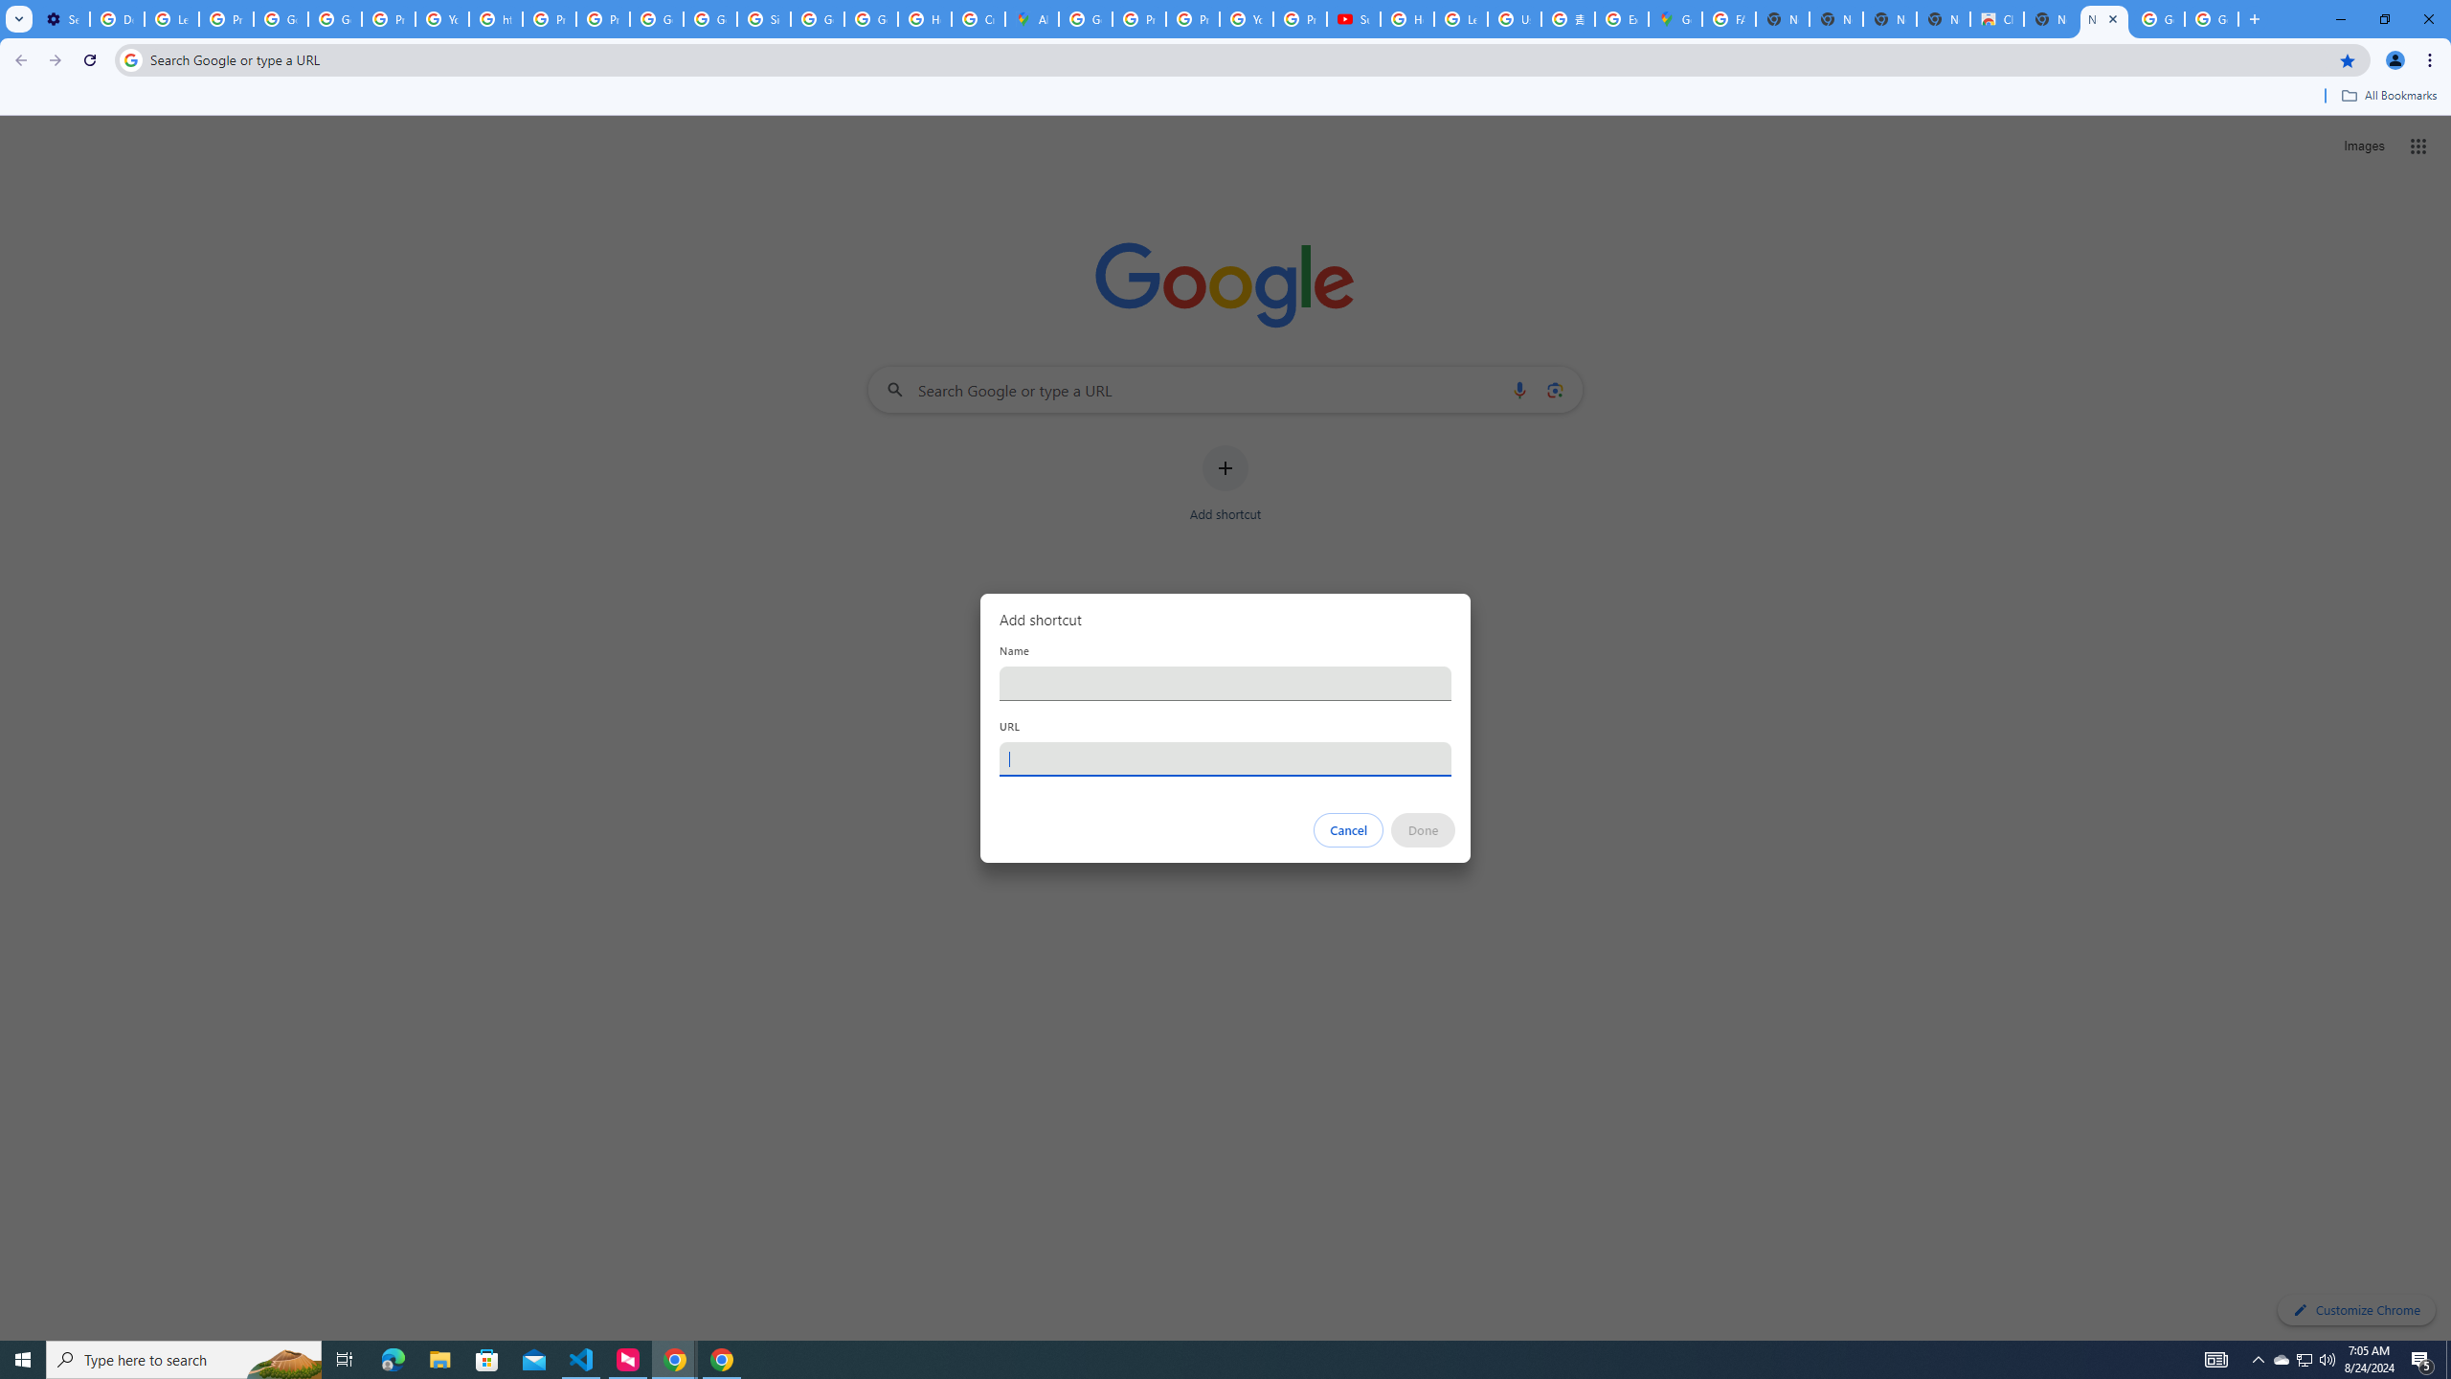 The width and height of the screenshot is (2451, 1379). What do you see at coordinates (2103, 19) in the screenshot?
I see `New Tab` at bounding box center [2103, 19].